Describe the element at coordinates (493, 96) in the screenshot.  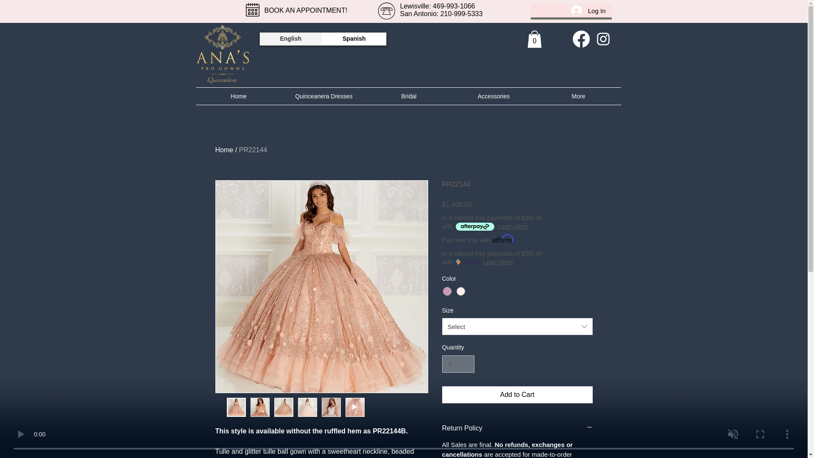
I see `Accessories` at that location.